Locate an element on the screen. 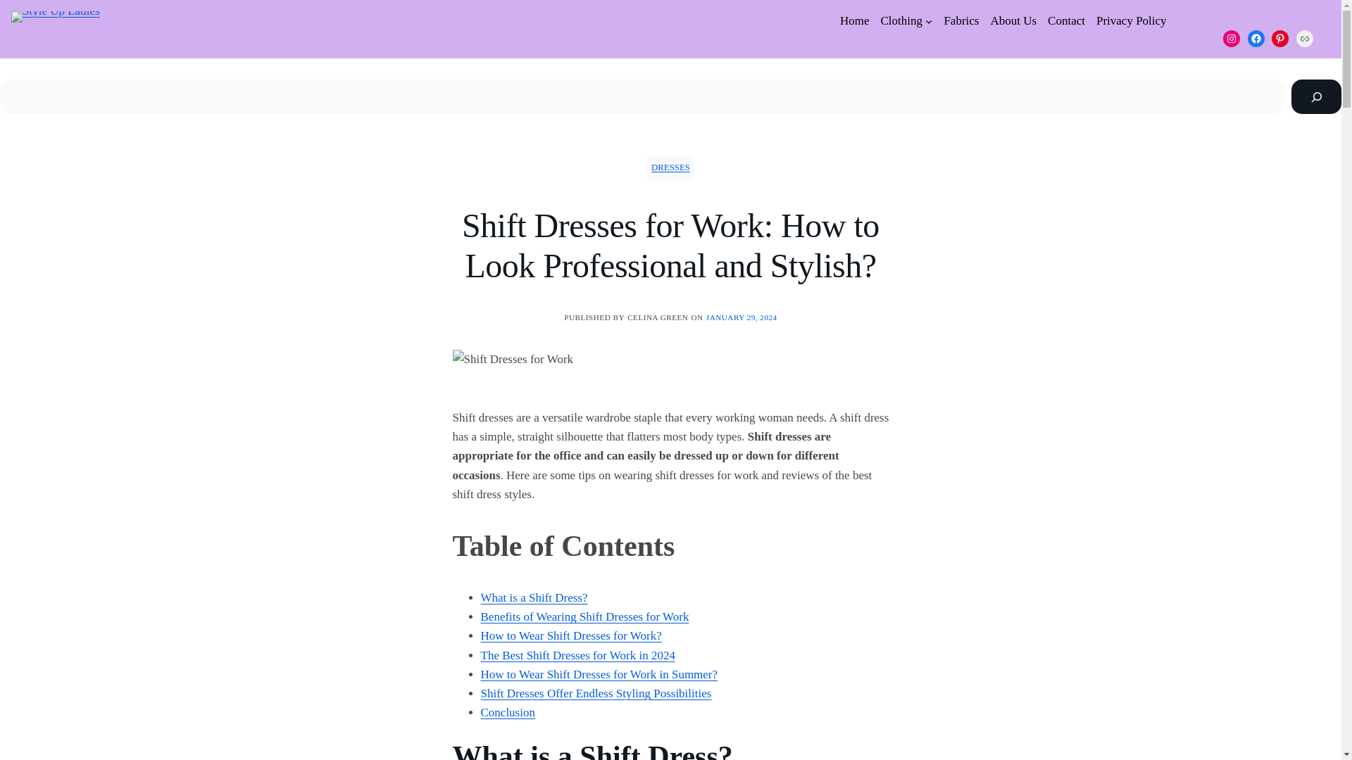 The image size is (1352, 760). Facebook is located at coordinates (1256, 38).